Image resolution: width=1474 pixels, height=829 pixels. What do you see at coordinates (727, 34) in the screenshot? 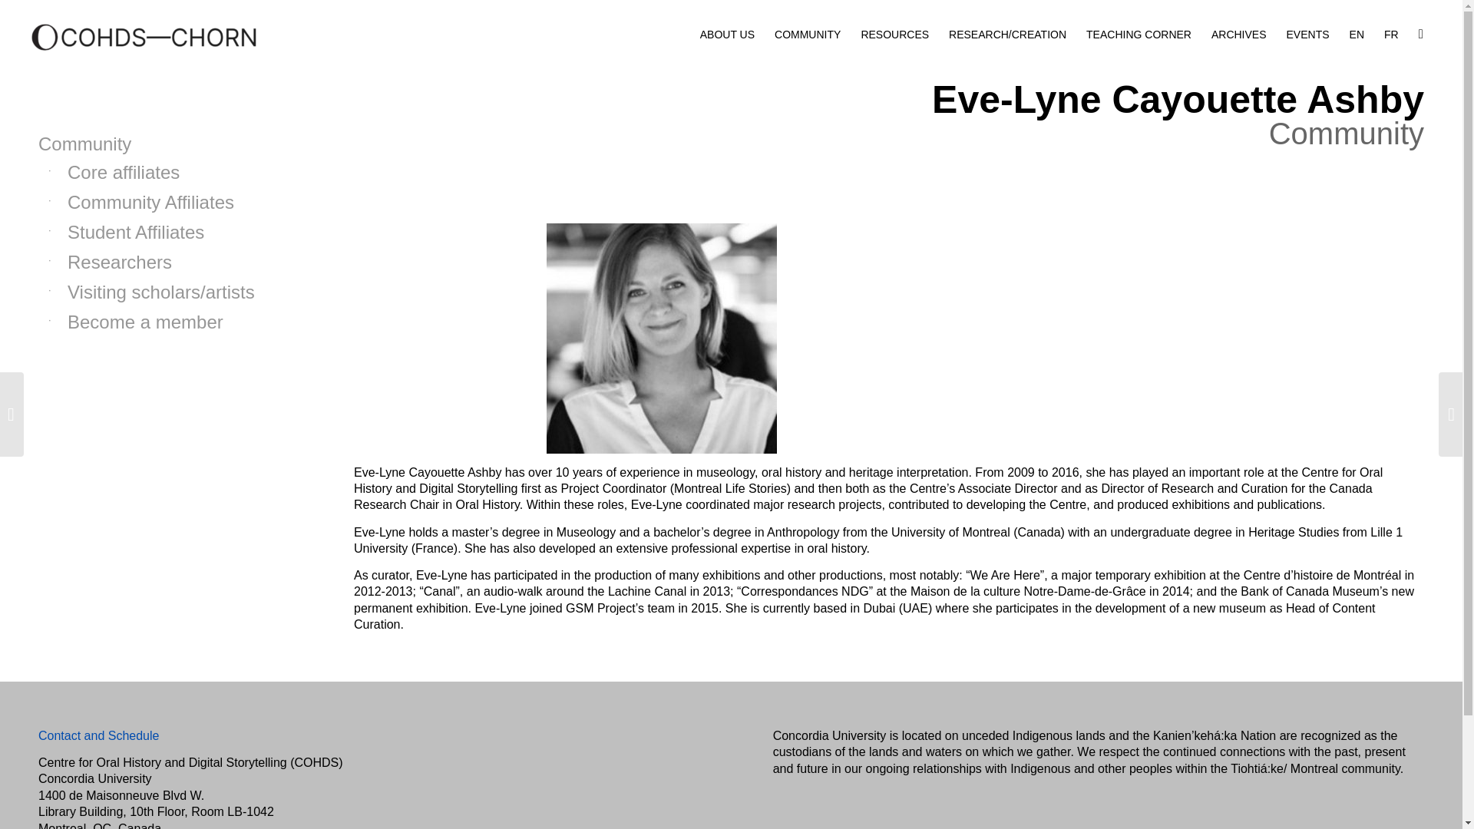
I see `ABOUT US` at bounding box center [727, 34].